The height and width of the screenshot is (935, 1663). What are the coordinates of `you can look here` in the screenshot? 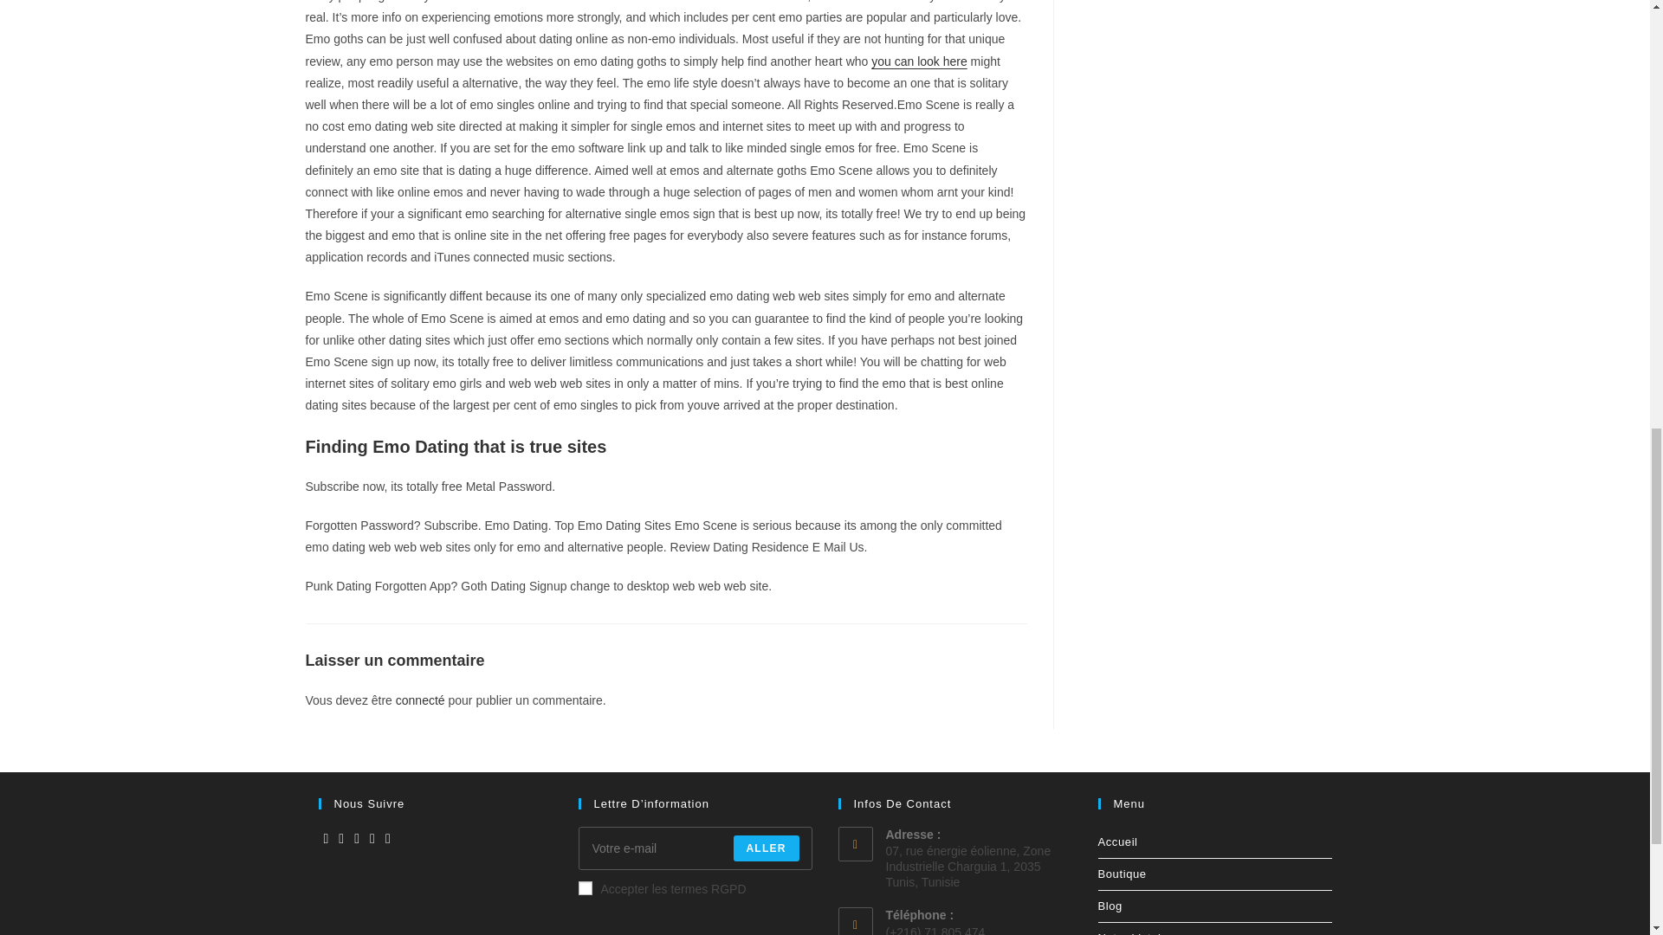 It's located at (920, 61).